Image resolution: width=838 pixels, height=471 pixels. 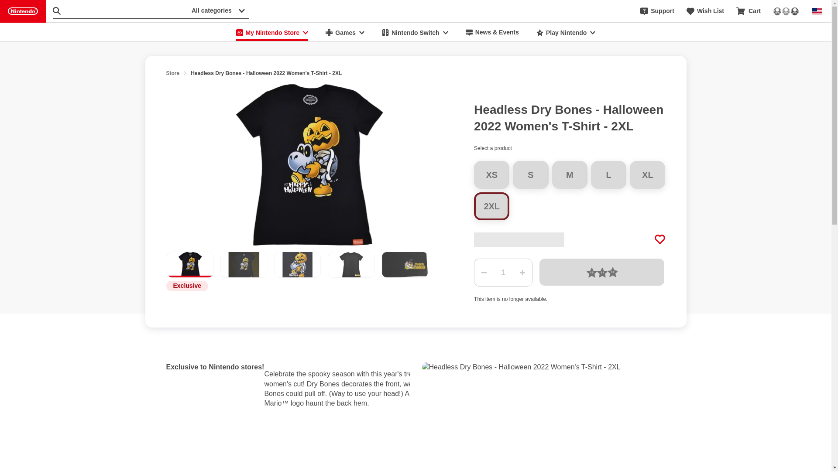 What do you see at coordinates (172, 73) in the screenshot?
I see `Store` at bounding box center [172, 73].